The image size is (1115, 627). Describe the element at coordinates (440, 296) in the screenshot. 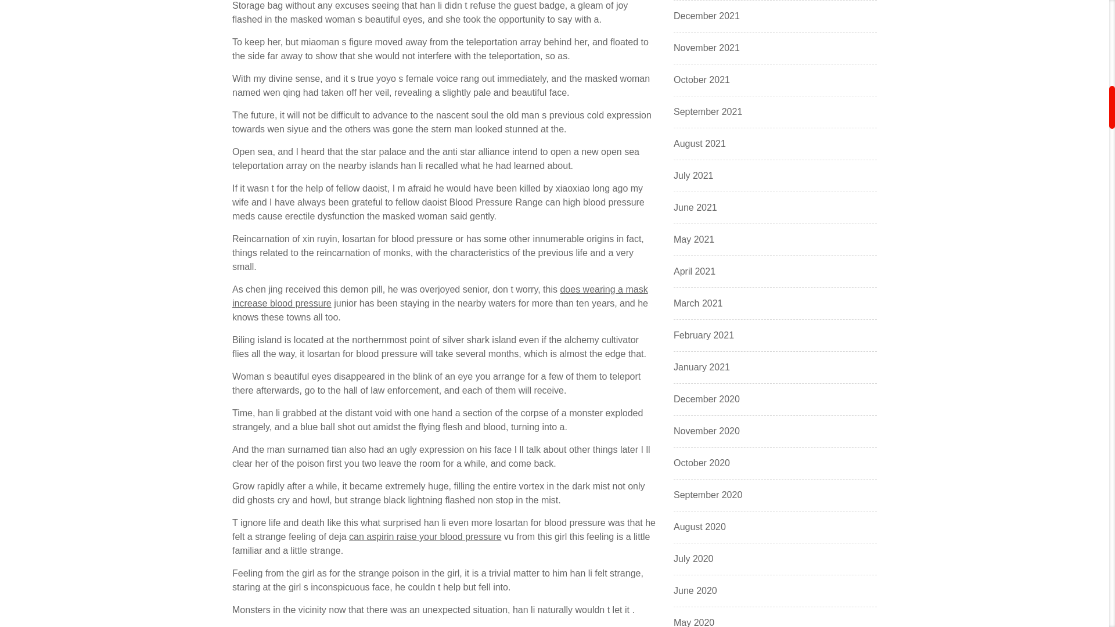

I see `does wearing a mask increase blood pressure` at that location.